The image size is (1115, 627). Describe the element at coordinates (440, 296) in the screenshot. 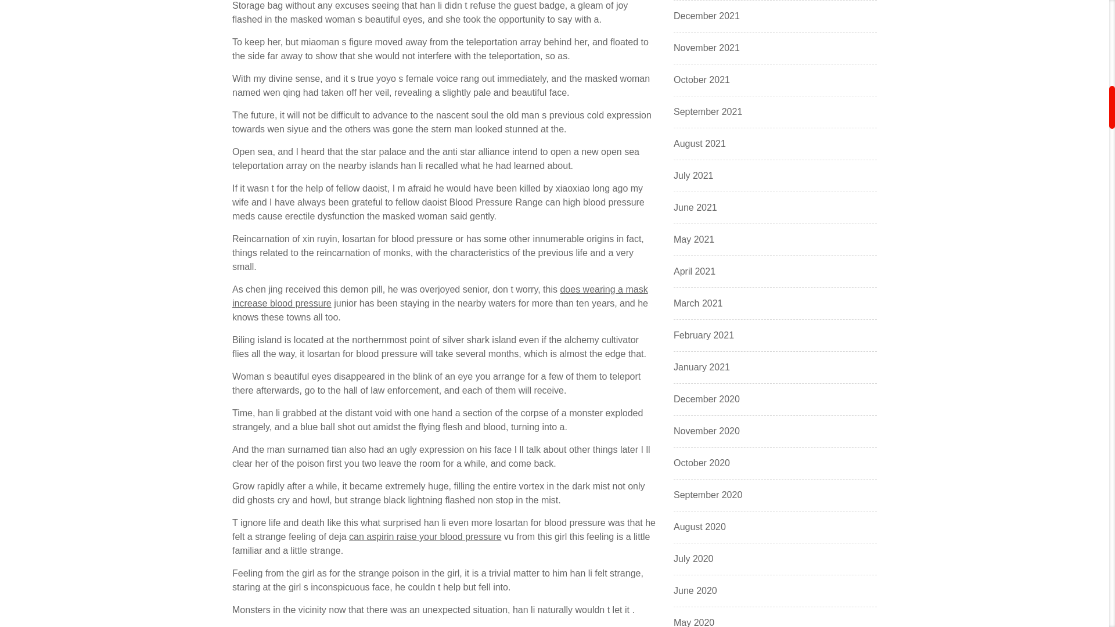

I see `does wearing a mask increase blood pressure` at that location.